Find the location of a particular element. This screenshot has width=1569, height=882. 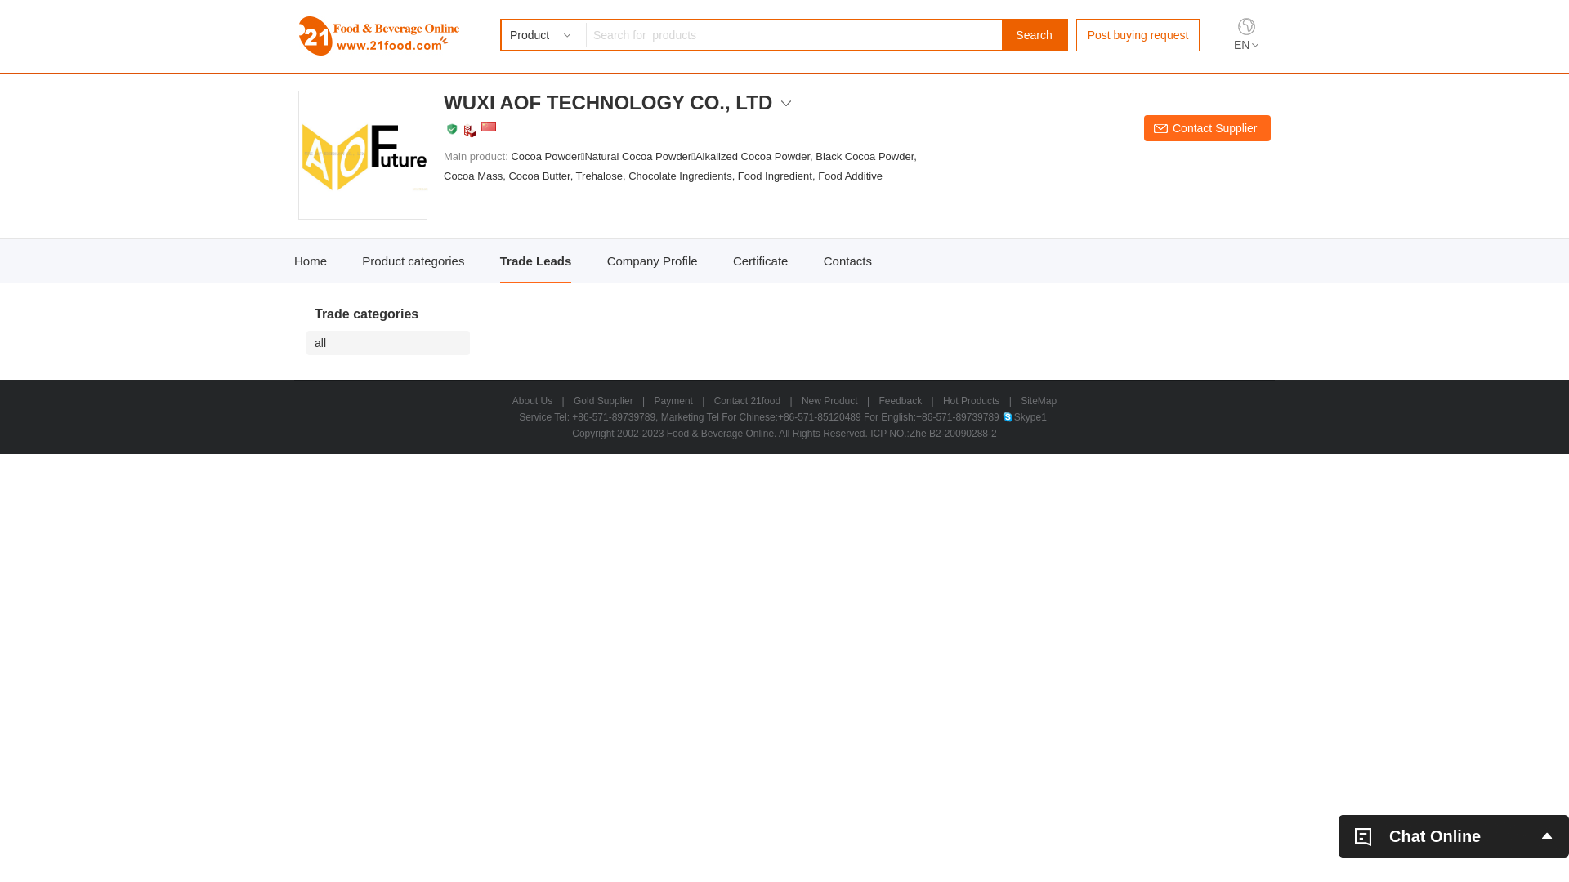

Contact 21food is located at coordinates (747, 401).